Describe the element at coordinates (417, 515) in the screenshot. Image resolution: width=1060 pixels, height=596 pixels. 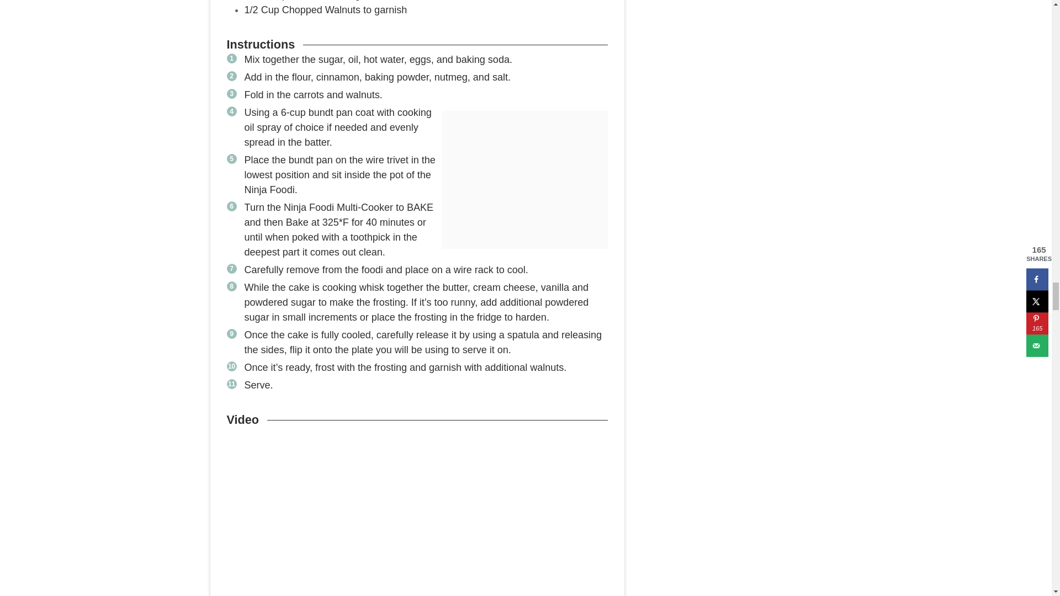
I see `YouTube video player` at that location.